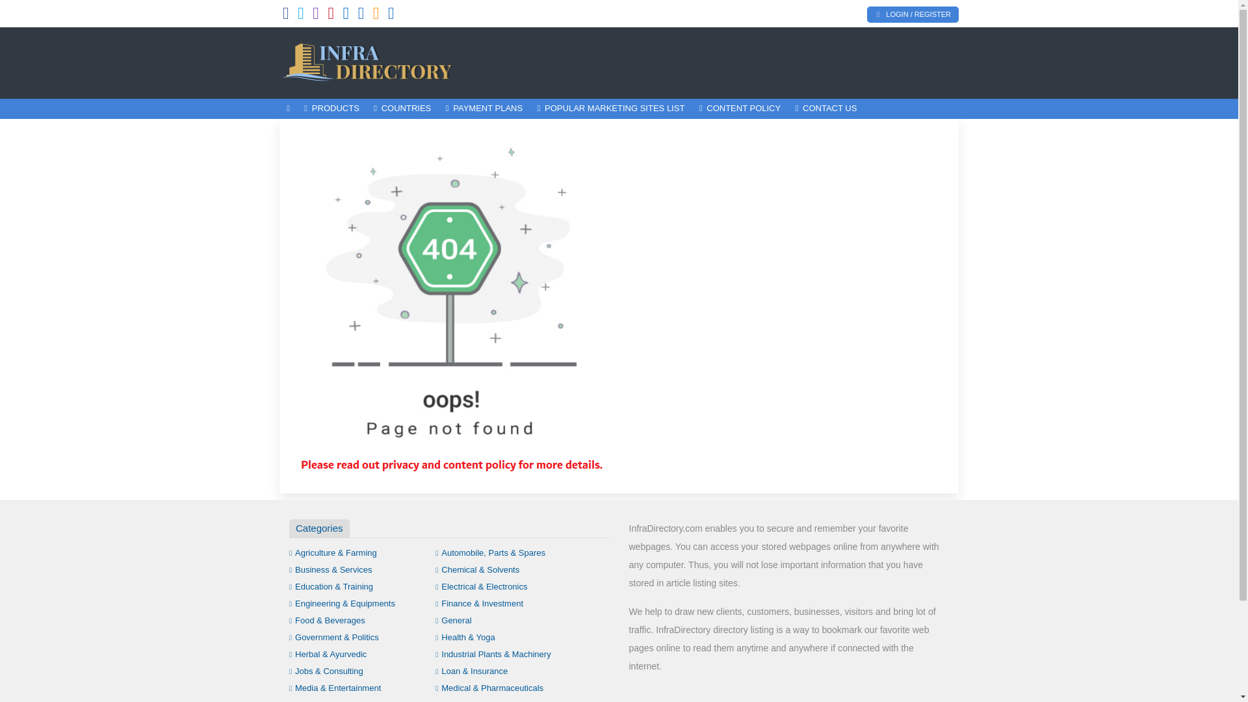 This screenshot has width=1248, height=702. Describe the element at coordinates (610, 109) in the screenshot. I see `POPULAR MARKETING SITES LIST` at that location.